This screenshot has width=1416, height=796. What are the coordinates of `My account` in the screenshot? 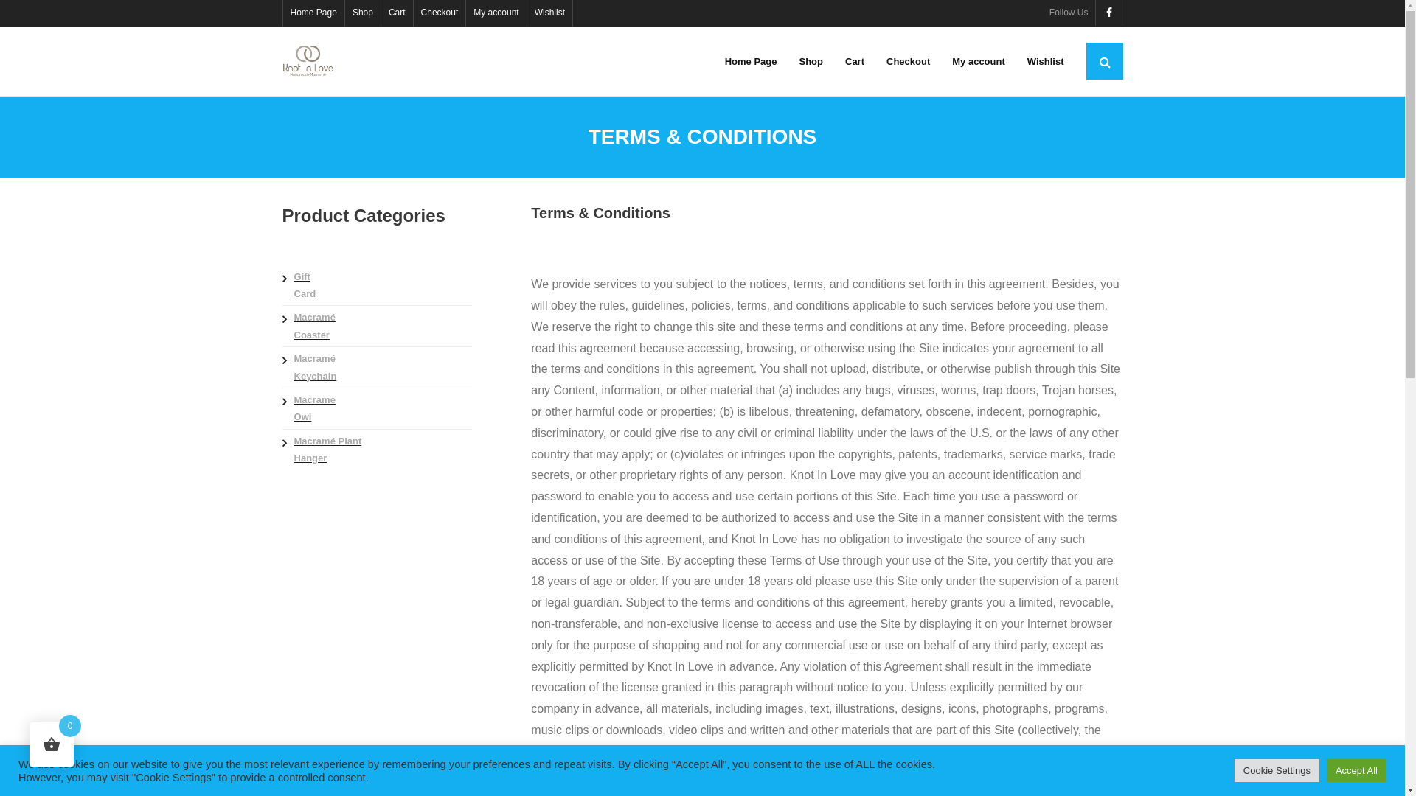 It's located at (979, 62).